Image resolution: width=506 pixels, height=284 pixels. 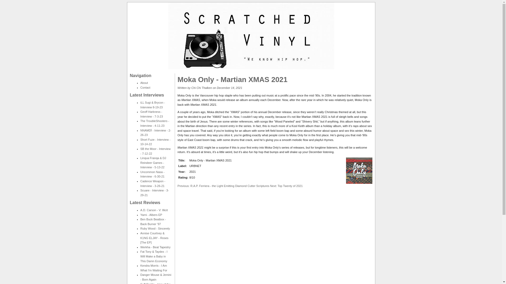 What do you see at coordinates (155, 247) in the screenshot?
I see `Werkha - Beat Tapestry` at bounding box center [155, 247].